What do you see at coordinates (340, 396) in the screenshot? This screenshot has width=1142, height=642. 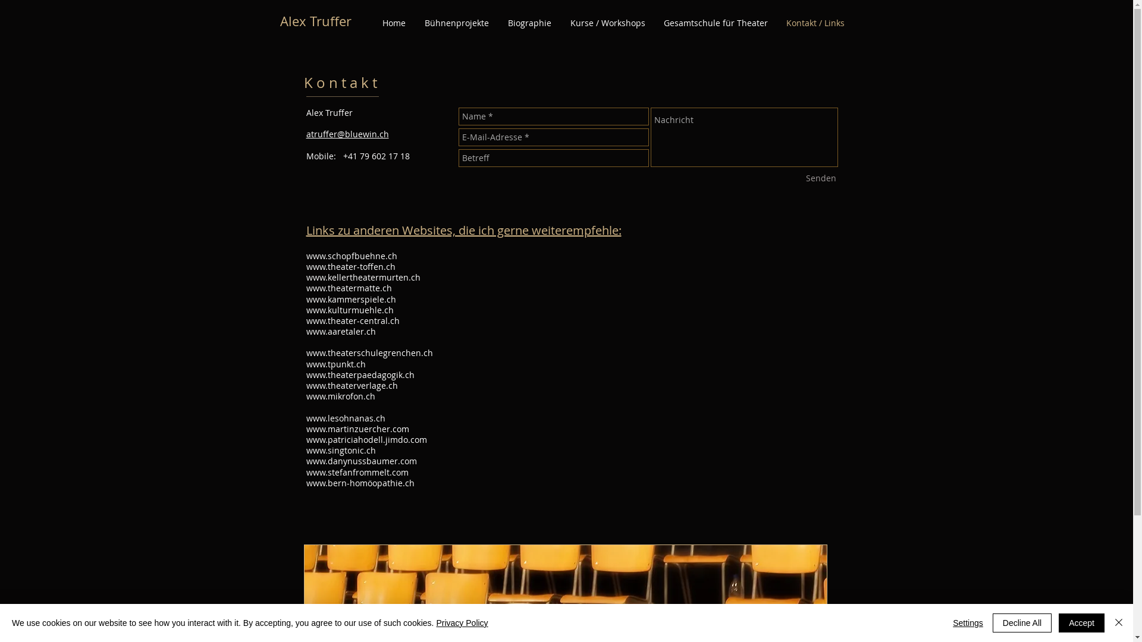 I see `www.mikrofon.ch` at bounding box center [340, 396].